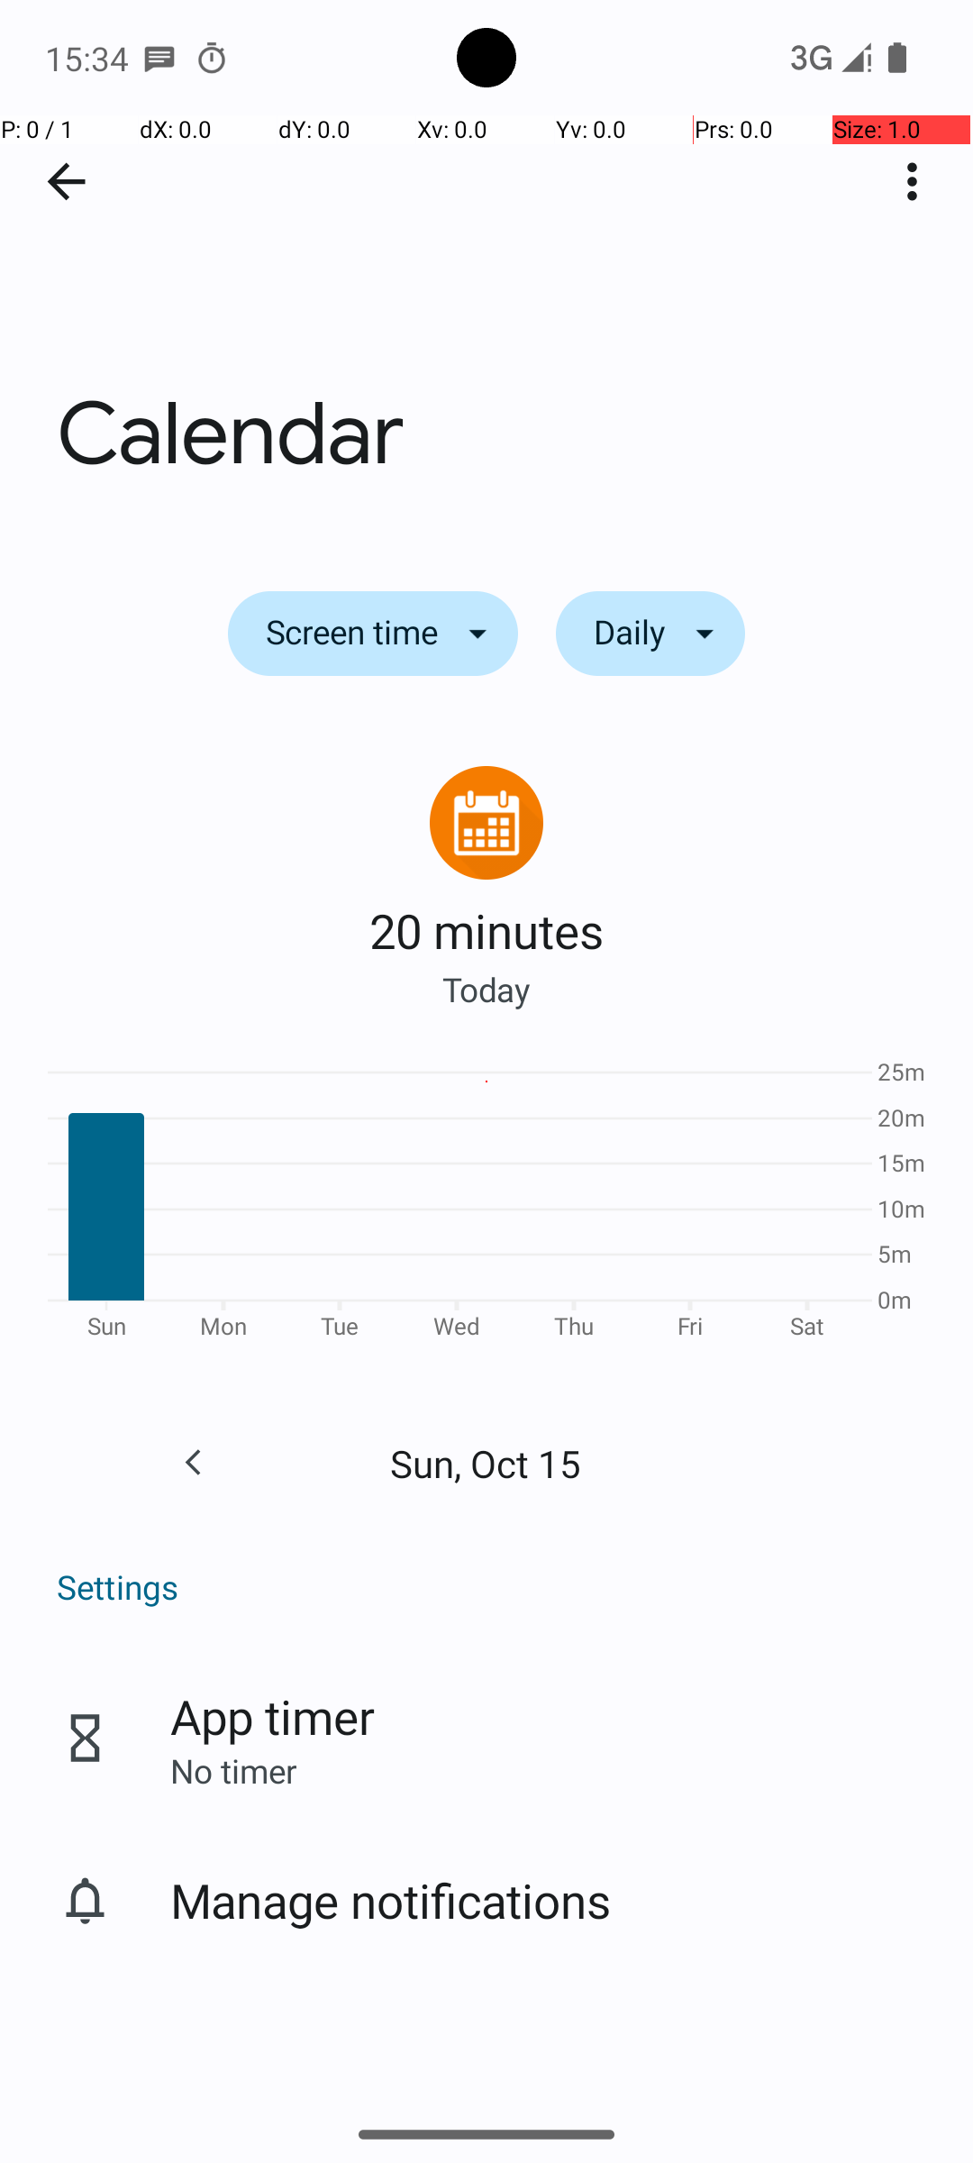 Image resolution: width=973 pixels, height=2163 pixels. What do you see at coordinates (272, 1716) in the screenshot?
I see `App timer` at bounding box center [272, 1716].